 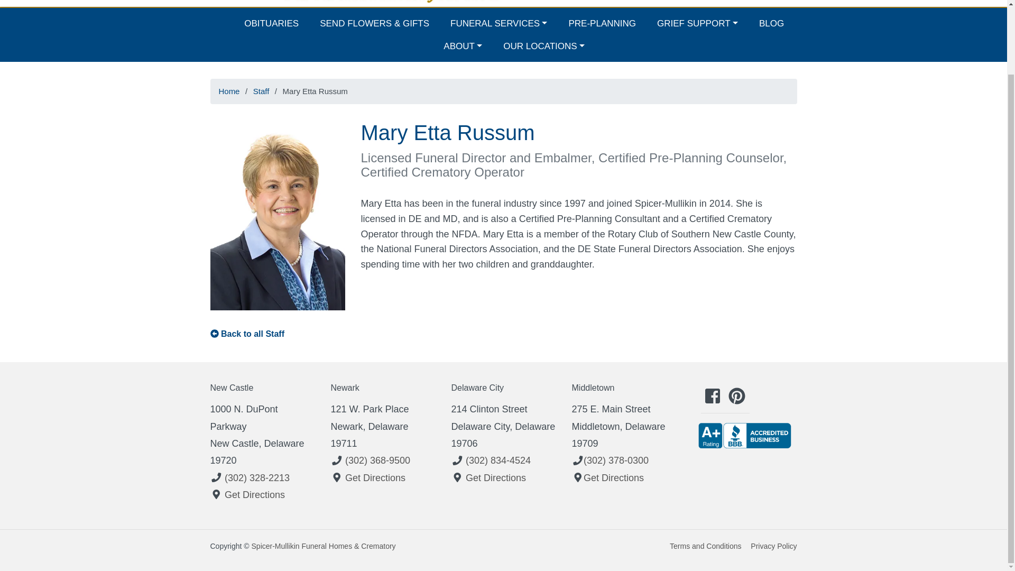 What do you see at coordinates (772, 23) in the screenshot?
I see `BLOG` at bounding box center [772, 23].